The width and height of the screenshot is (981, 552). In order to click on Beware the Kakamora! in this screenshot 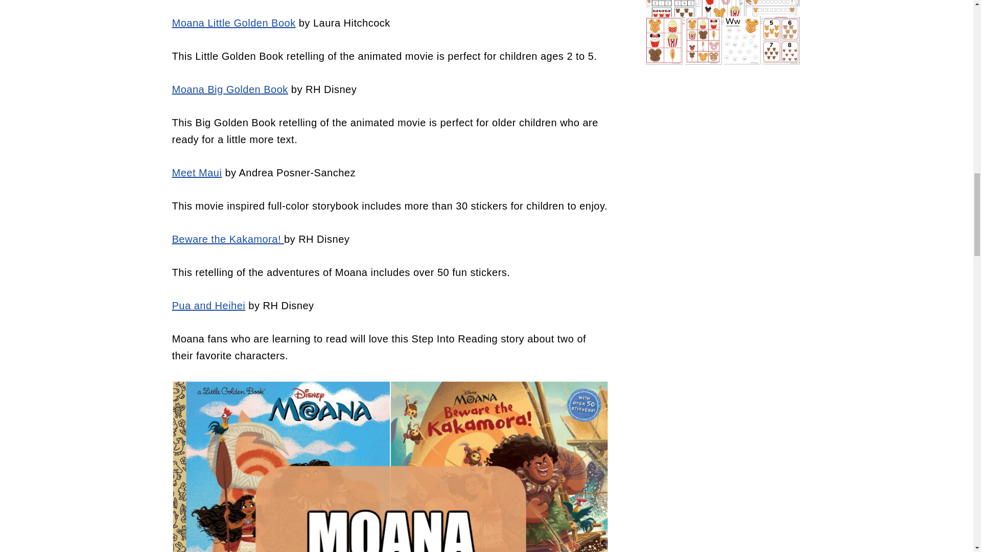, I will do `click(228, 239)`.